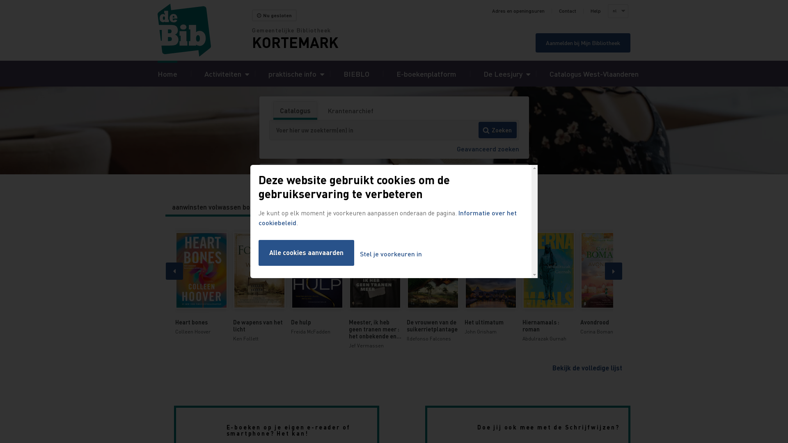  What do you see at coordinates (583, 43) in the screenshot?
I see `Aanmelden bij Mijn Bibliotheek` at bounding box center [583, 43].